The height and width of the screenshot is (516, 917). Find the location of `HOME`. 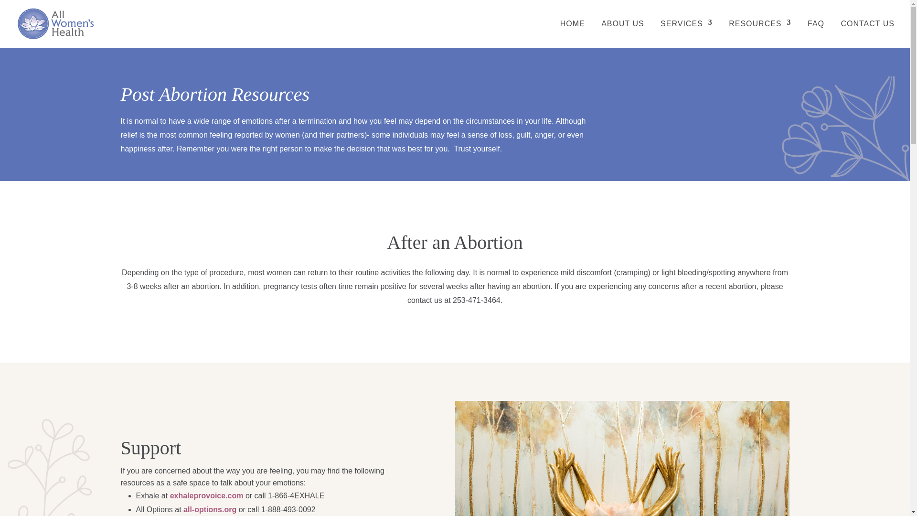

HOME is located at coordinates (572, 34).